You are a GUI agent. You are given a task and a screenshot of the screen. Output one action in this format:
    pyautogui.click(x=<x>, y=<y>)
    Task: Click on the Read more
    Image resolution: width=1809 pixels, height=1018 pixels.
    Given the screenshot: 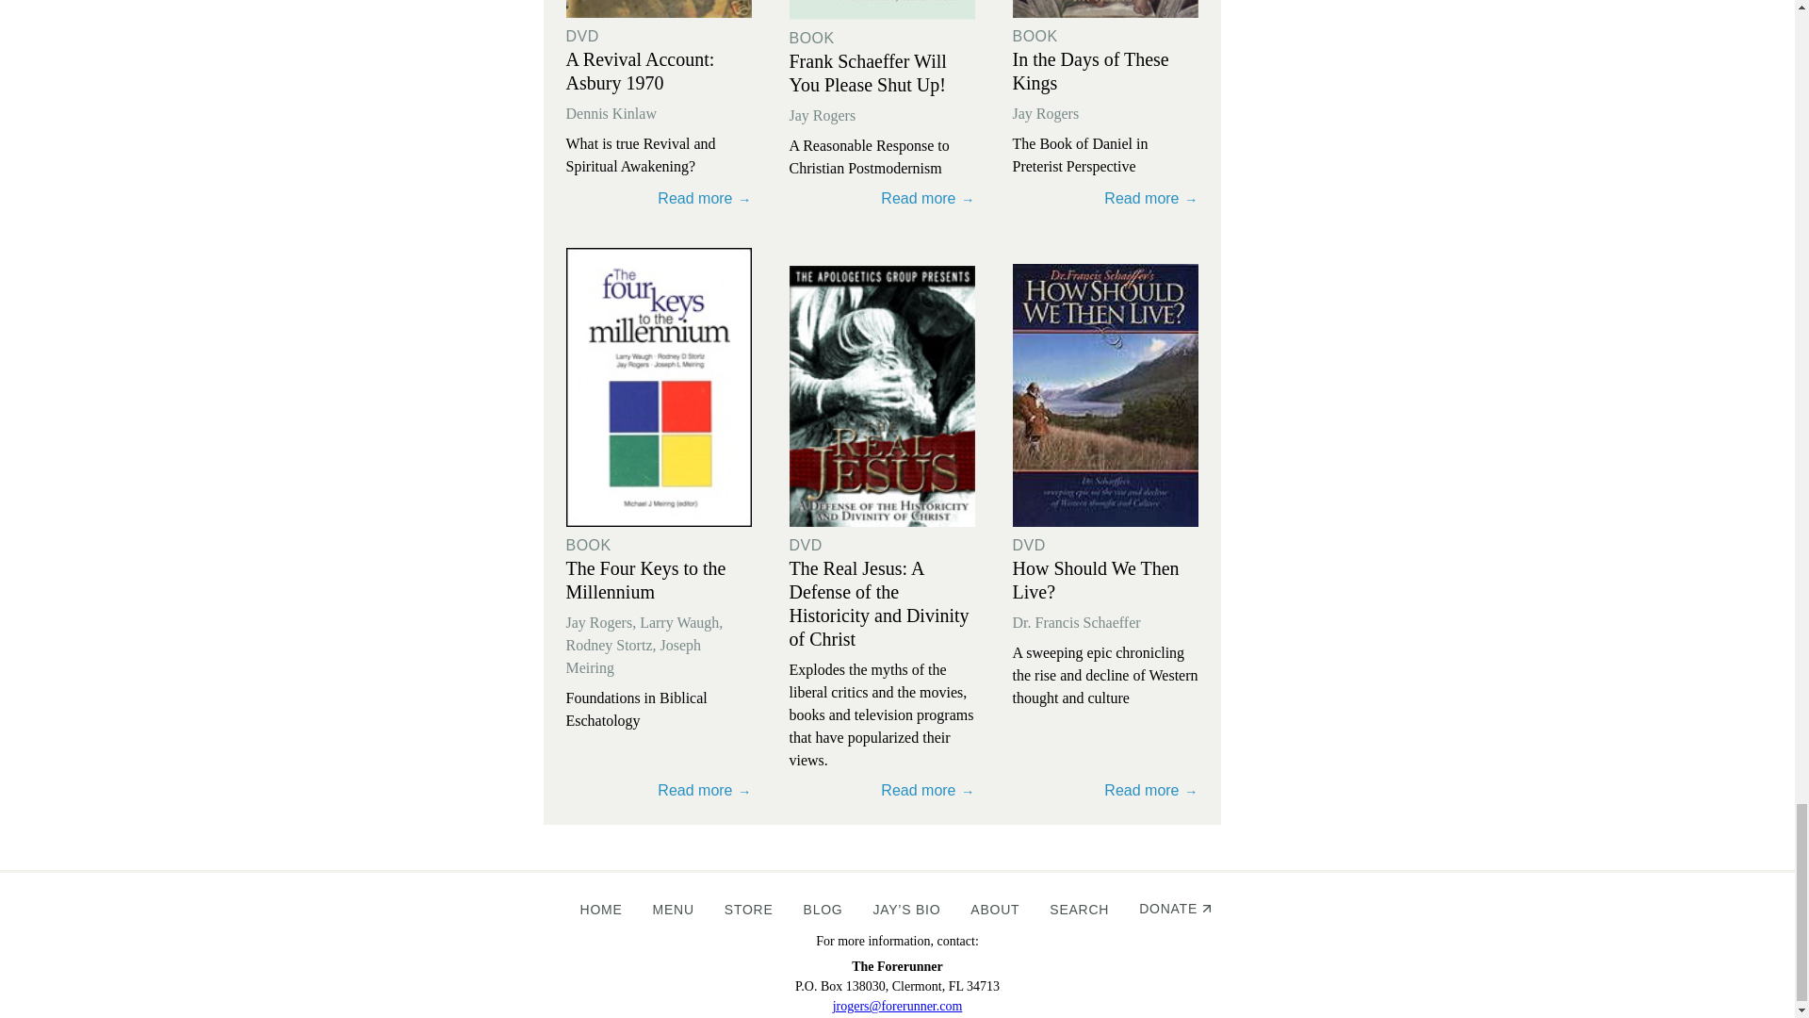 What is the action you would take?
    pyautogui.click(x=658, y=9)
    